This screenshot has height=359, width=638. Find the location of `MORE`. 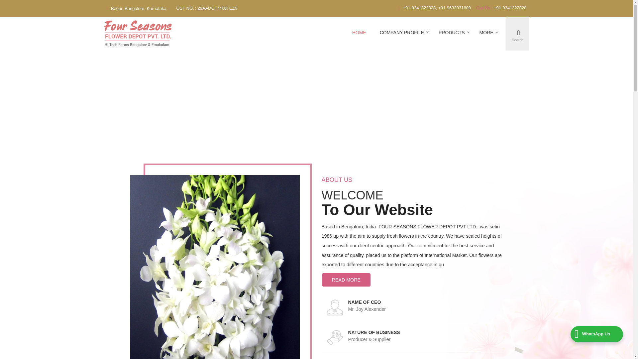

MORE is located at coordinates (486, 33).